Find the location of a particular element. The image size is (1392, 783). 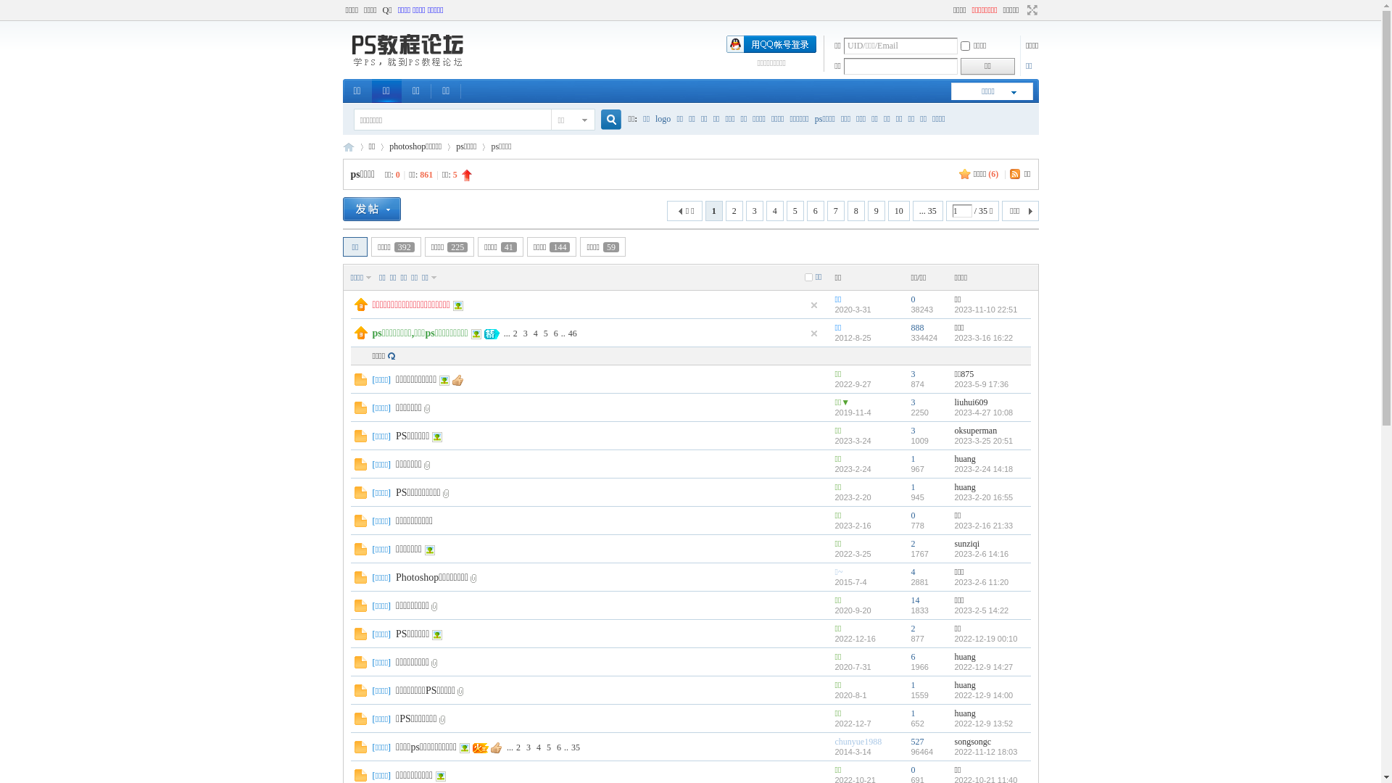

2023-2-6 11:20 is located at coordinates (982, 582).